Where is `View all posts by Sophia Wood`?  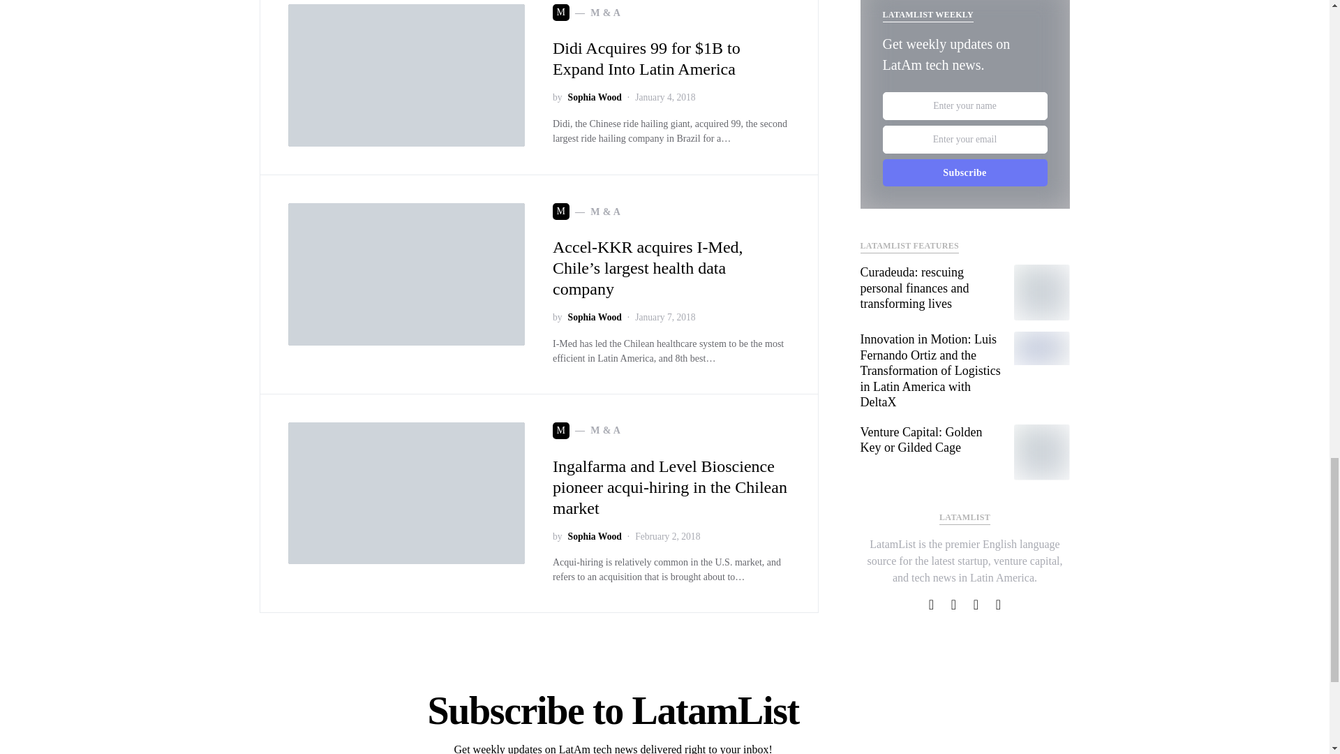 View all posts by Sophia Wood is located at coordinates (595, 98).